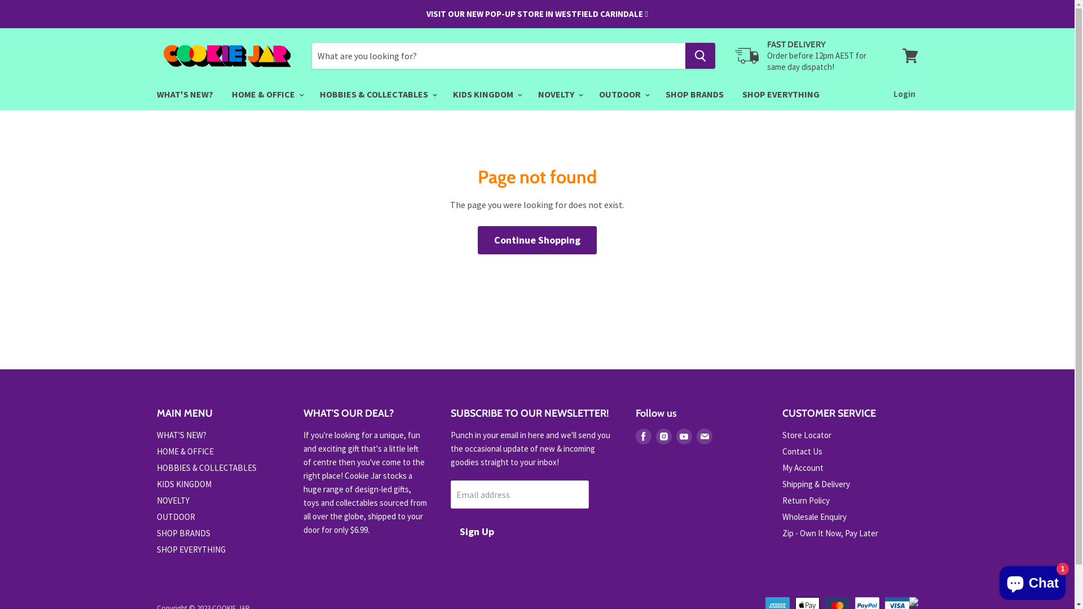  I want to click on Shipping & Delivery, so click(816, 484).